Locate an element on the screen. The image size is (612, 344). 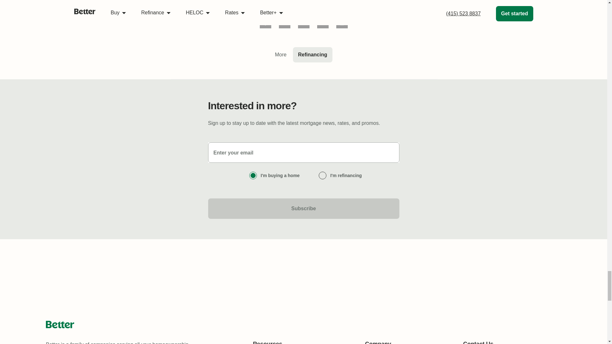
Refinancing is located at coordinates (312, 54).